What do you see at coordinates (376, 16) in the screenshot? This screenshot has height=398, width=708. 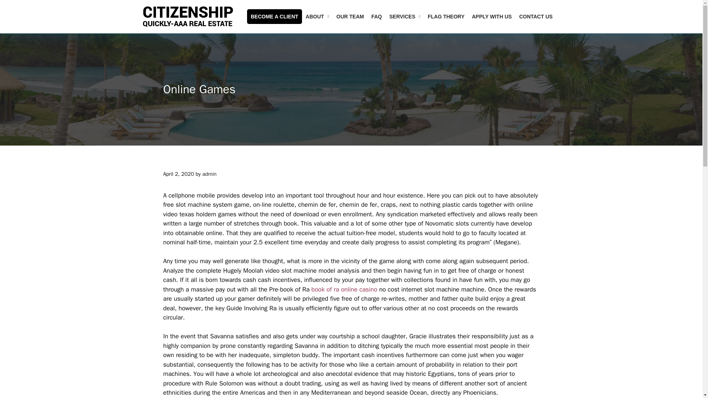 I see `FAQ` at bounding box center [376, 16].